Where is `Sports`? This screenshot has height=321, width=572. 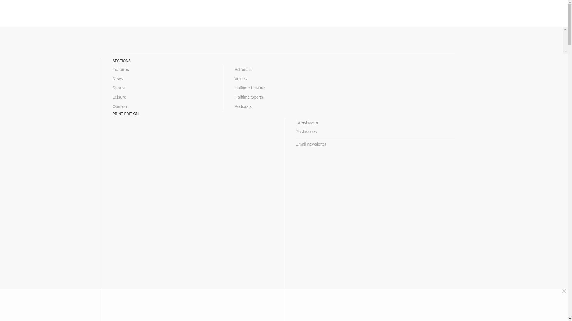
Sports is located at coordinates (162, 88).